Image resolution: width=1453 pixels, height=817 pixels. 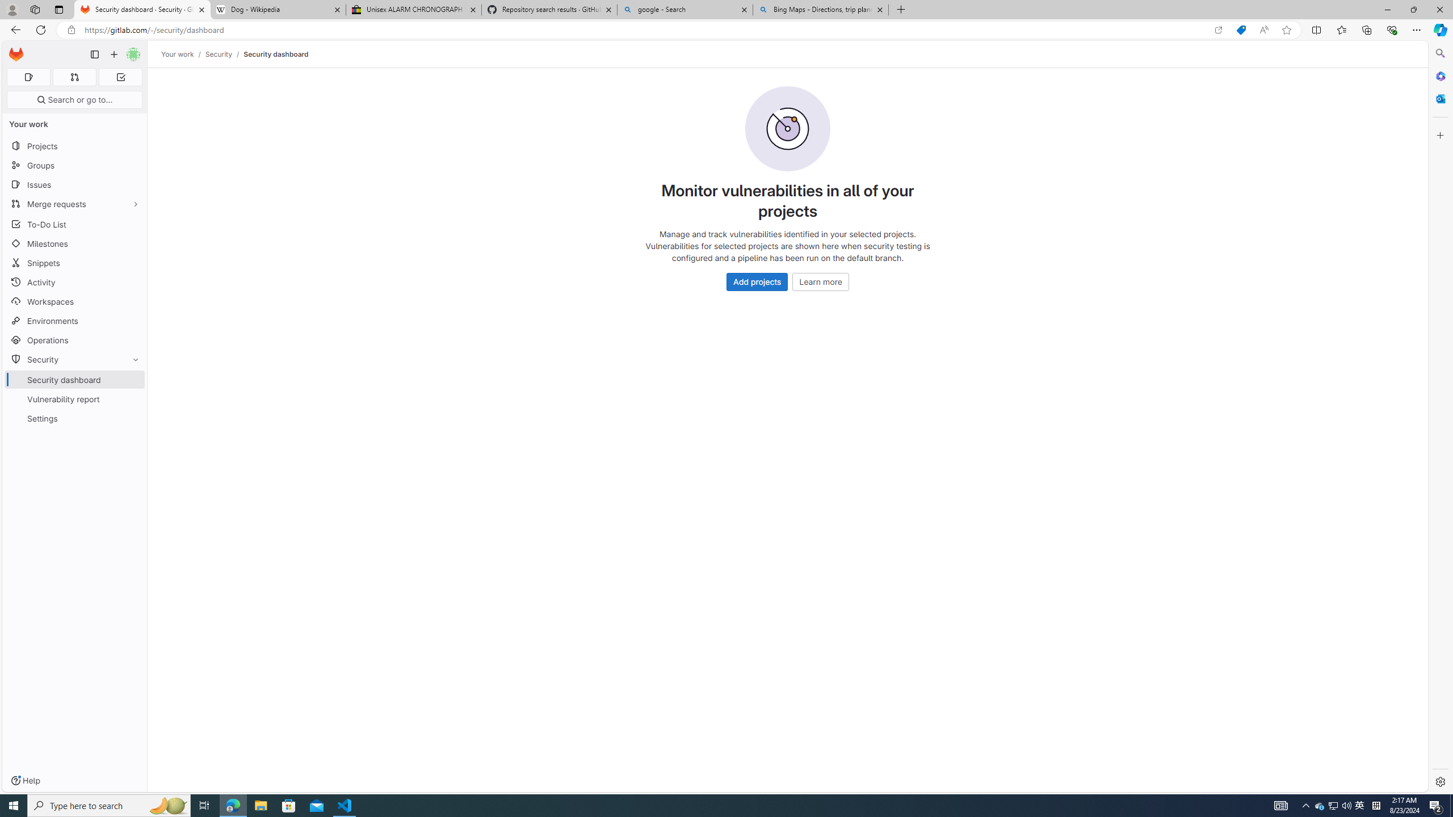 What do you see at coordinates (75, 185) in the screenshot?
I see `Issues` at bounding box center [75, 185].